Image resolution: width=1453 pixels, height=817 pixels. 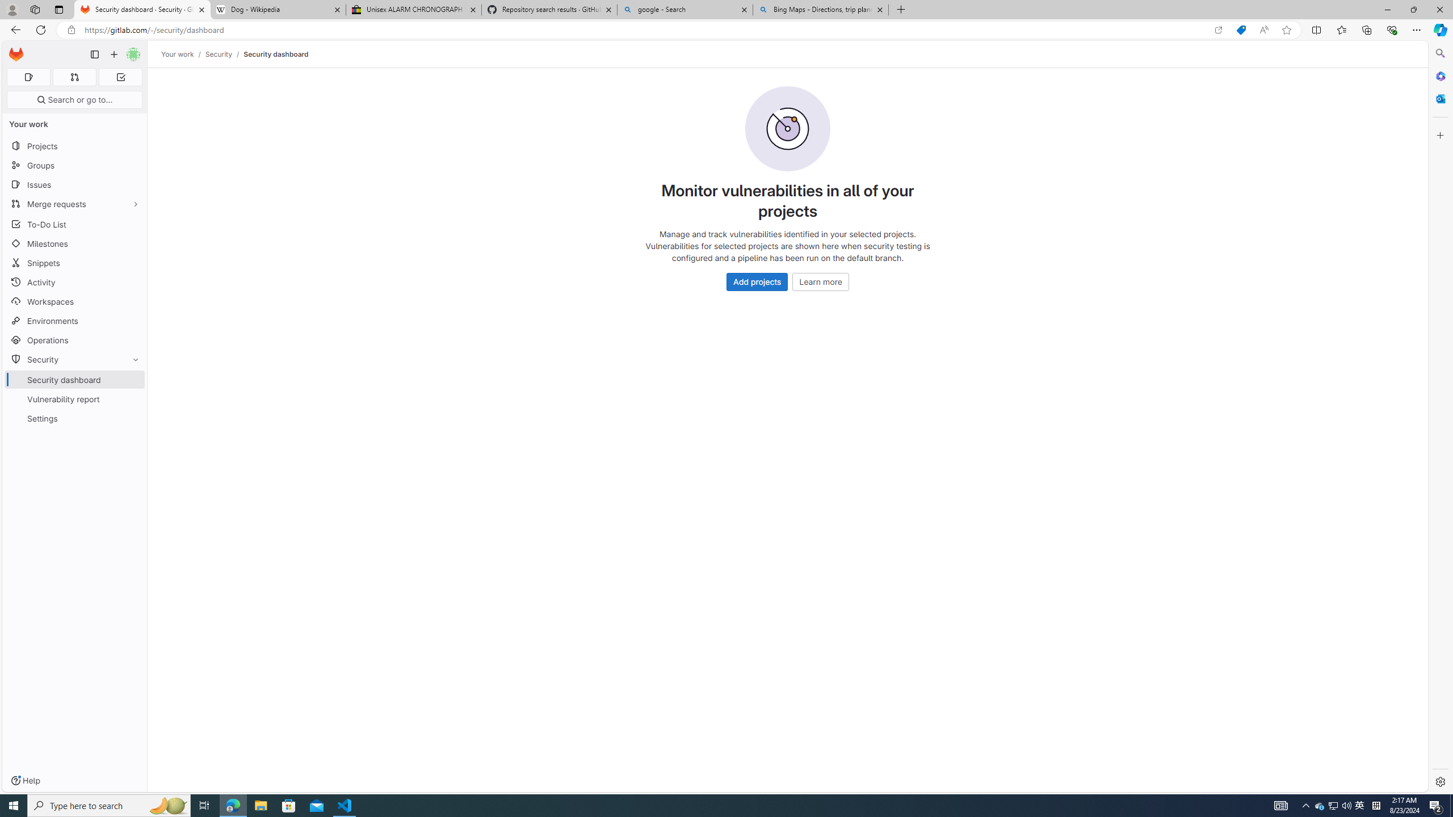 What do you see at coordinates (75, 185) in the screenshot?
I see `Issues` at bounding box center [75, 185].